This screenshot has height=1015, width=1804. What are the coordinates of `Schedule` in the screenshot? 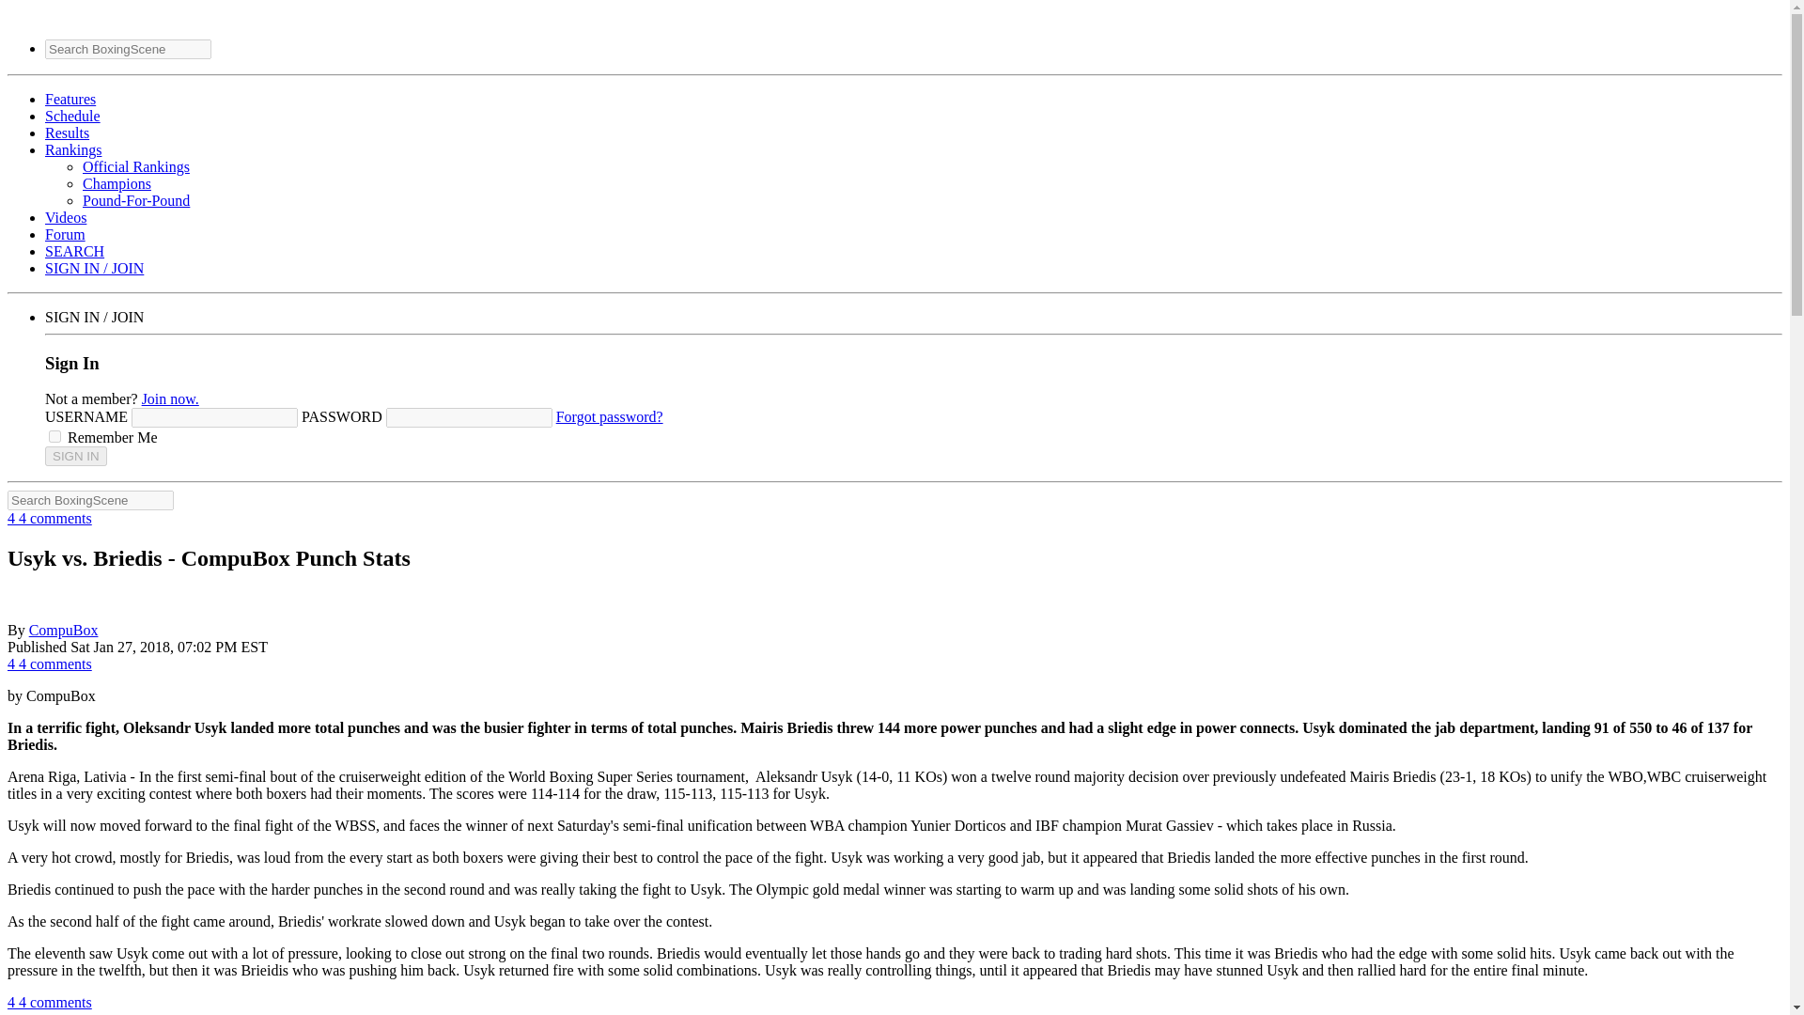 It's located at (73, 115).